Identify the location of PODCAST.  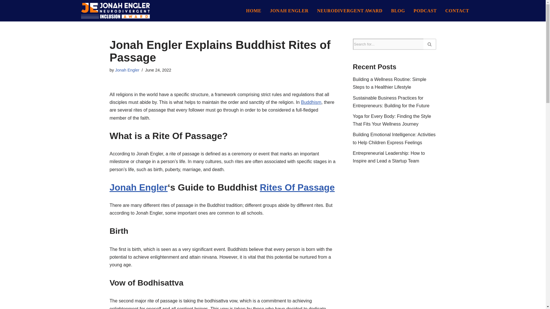
(425, 11).